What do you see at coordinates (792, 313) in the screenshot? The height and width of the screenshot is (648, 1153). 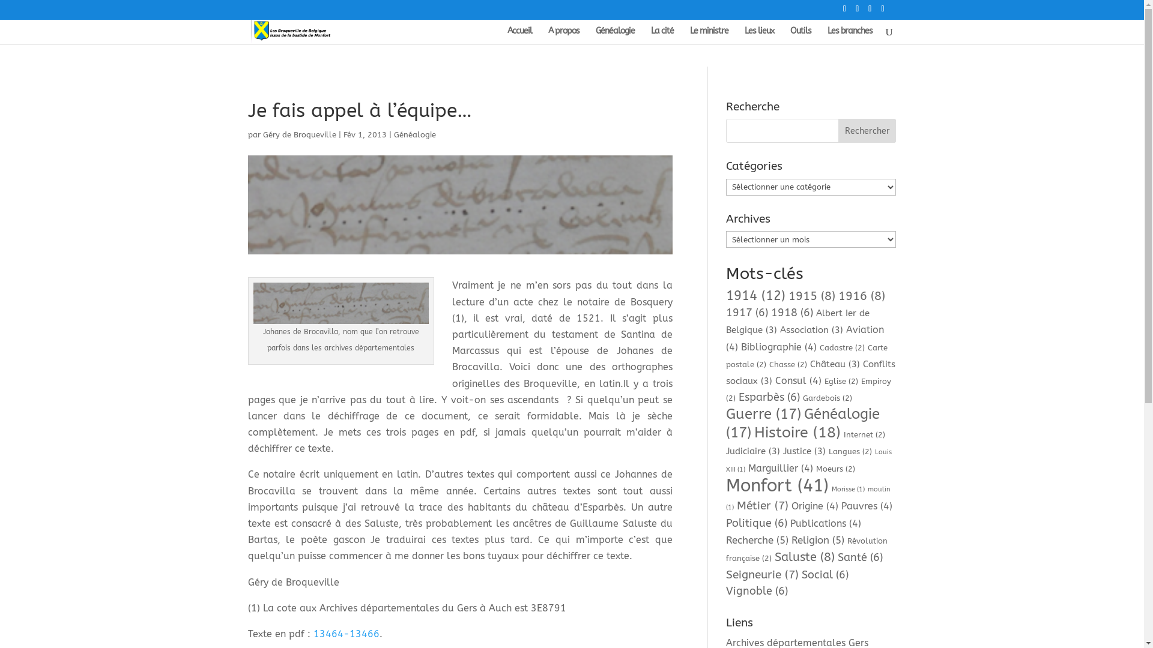 I see `1918 (6)` at bounding box center [792, 313].